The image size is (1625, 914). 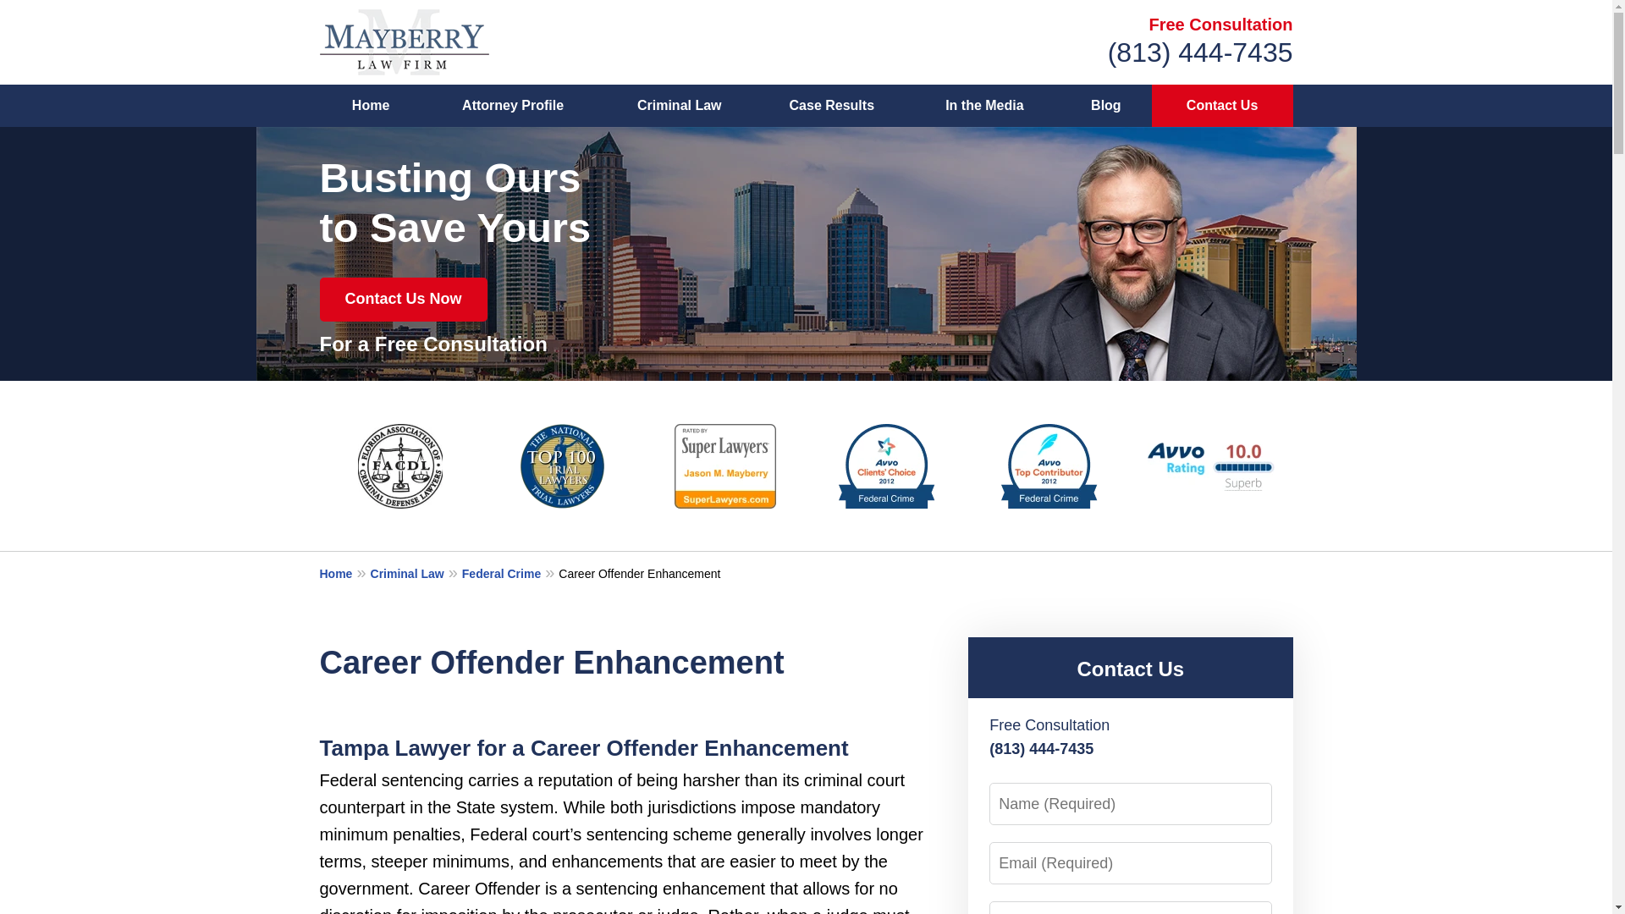 What do you see at coordinates (510, 572) in the screenshot?
I see `Federal Crime` at bounding box center [510, 572].